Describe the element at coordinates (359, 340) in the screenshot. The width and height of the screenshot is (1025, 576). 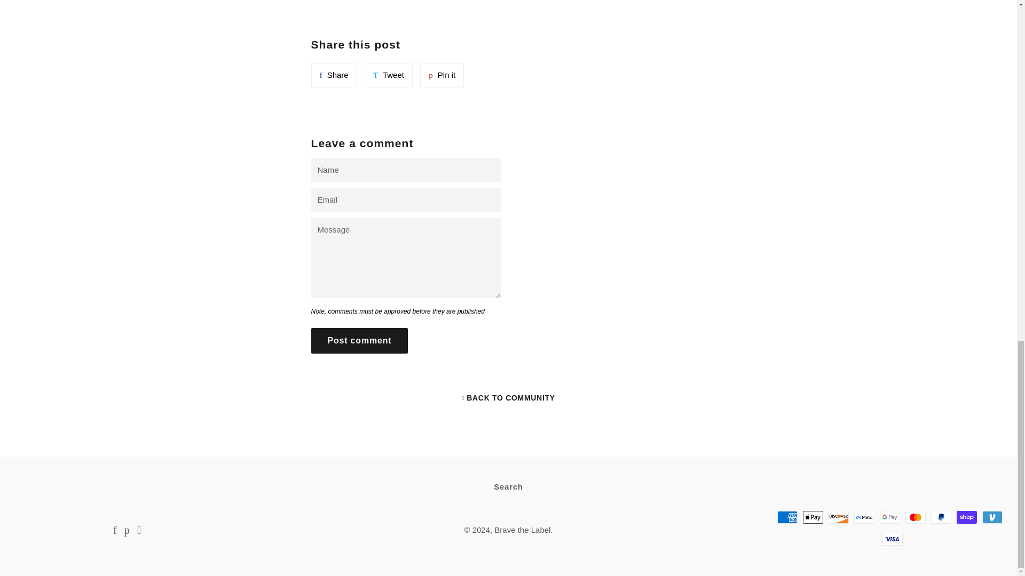
I see `Pin on Pinterest` at that location.